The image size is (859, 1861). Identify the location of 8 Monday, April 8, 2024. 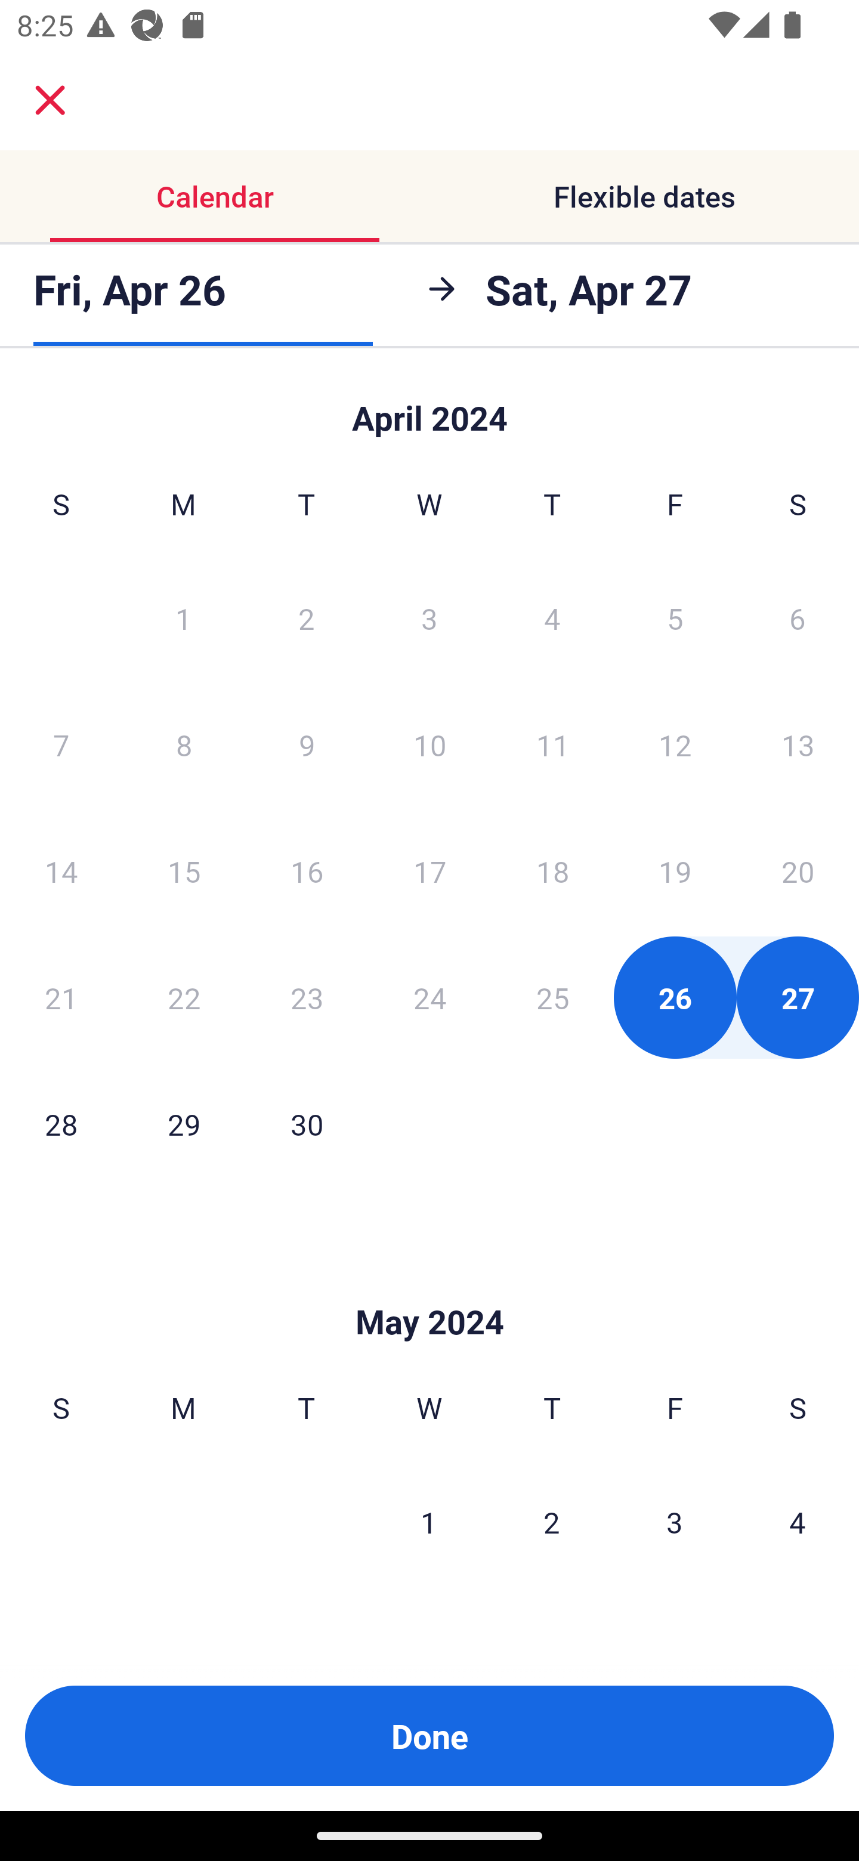
(184, 744).